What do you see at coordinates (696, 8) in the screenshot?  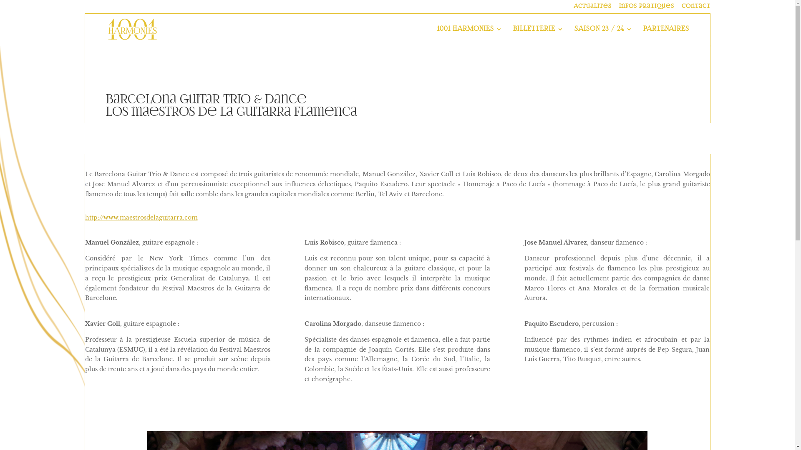 I see `Contact` at bounding box center [696, 8].